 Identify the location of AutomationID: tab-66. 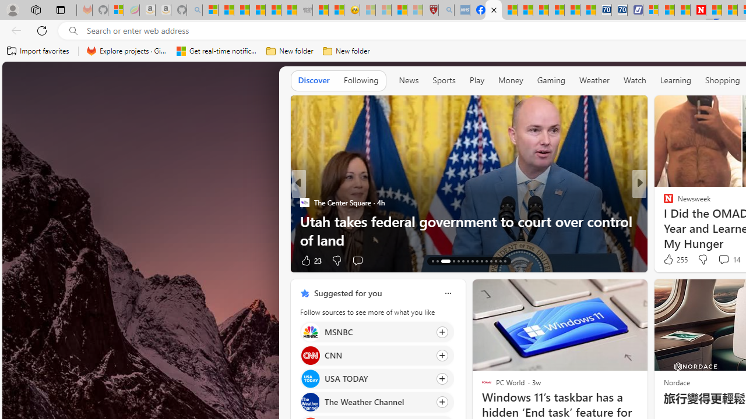
(432, 261).